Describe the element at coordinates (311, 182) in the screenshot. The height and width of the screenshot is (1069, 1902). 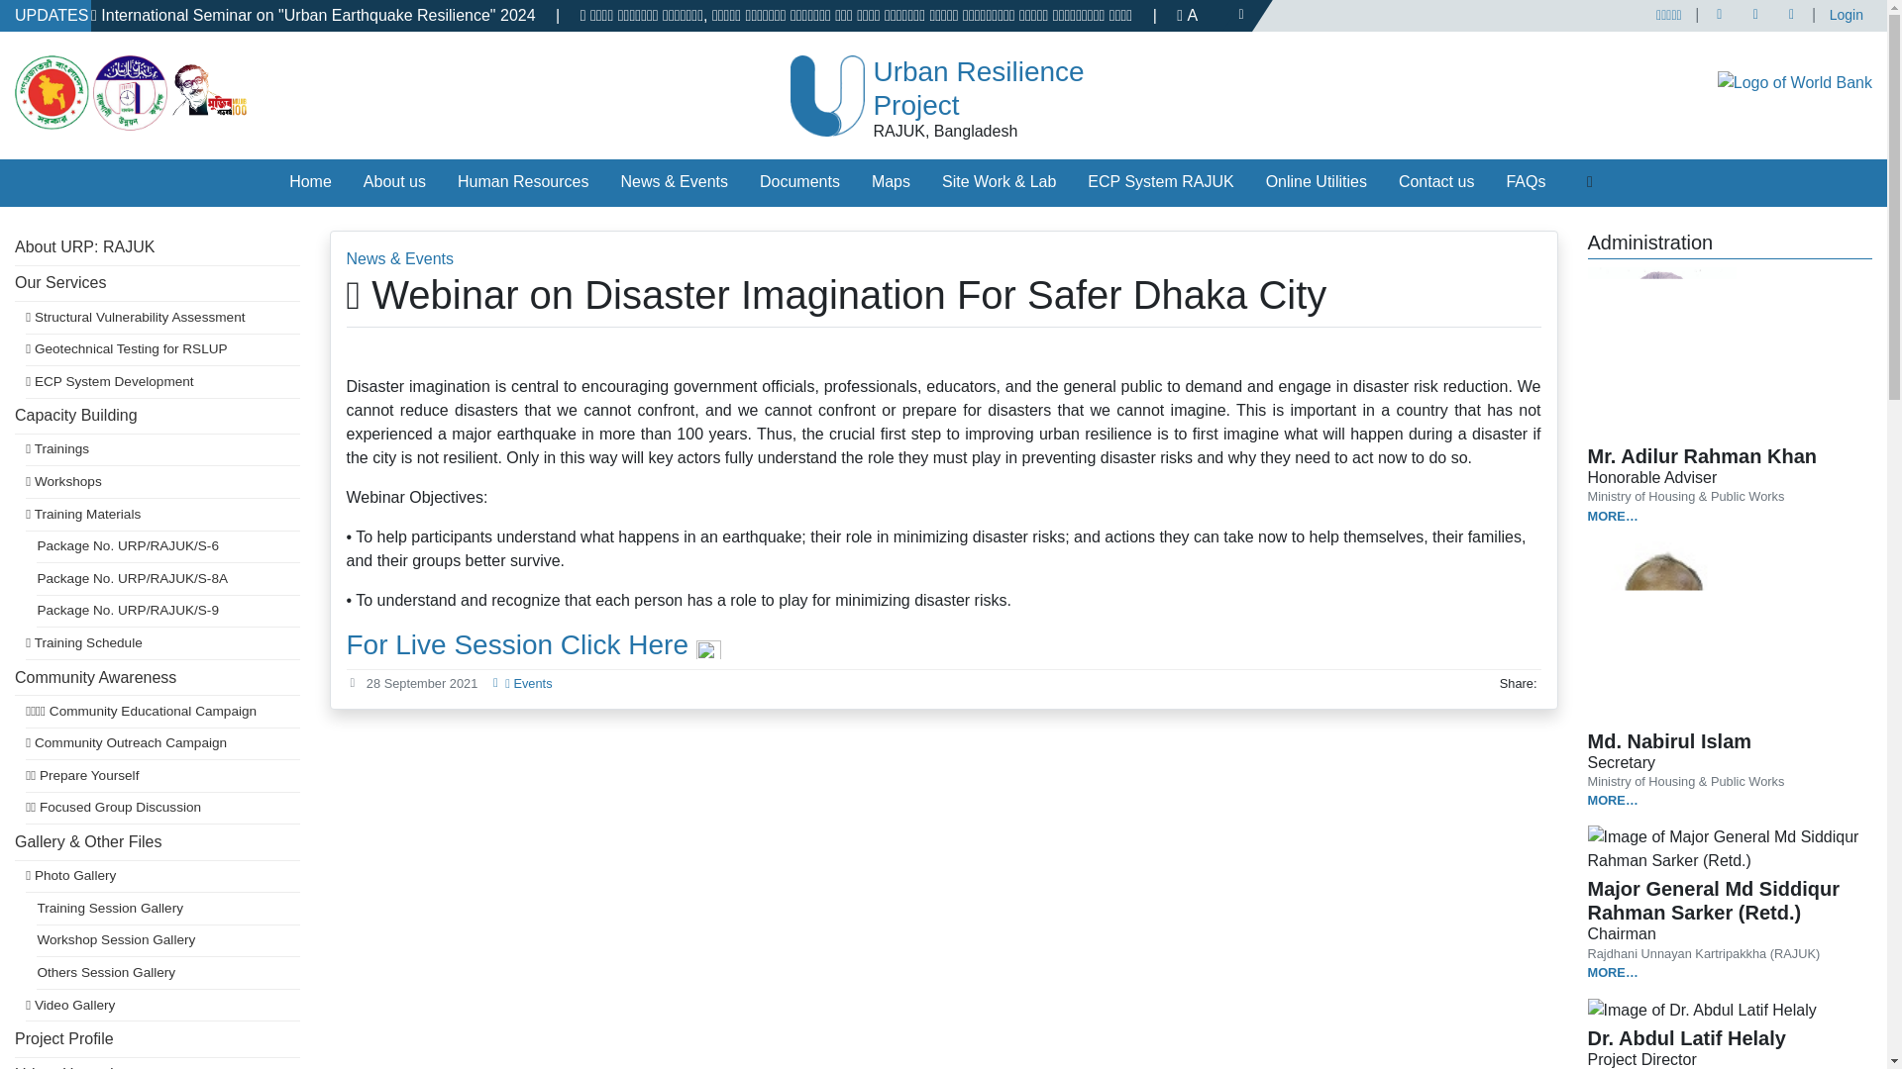
I see `Home` at that location.